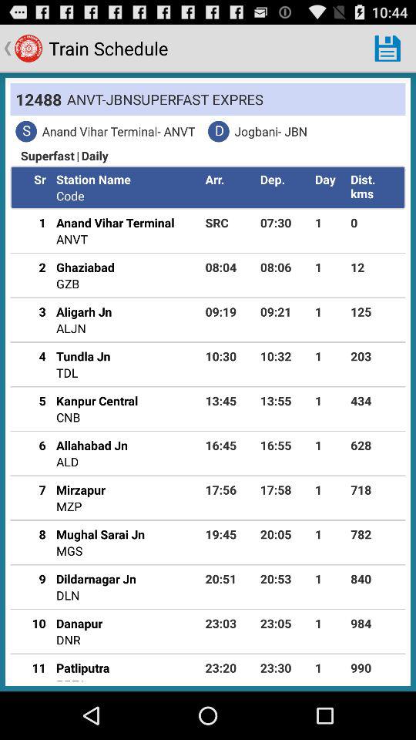 The image size is (416, 740). I want to click on launch the app to the left of the 17:56 item, so click(80, 489).